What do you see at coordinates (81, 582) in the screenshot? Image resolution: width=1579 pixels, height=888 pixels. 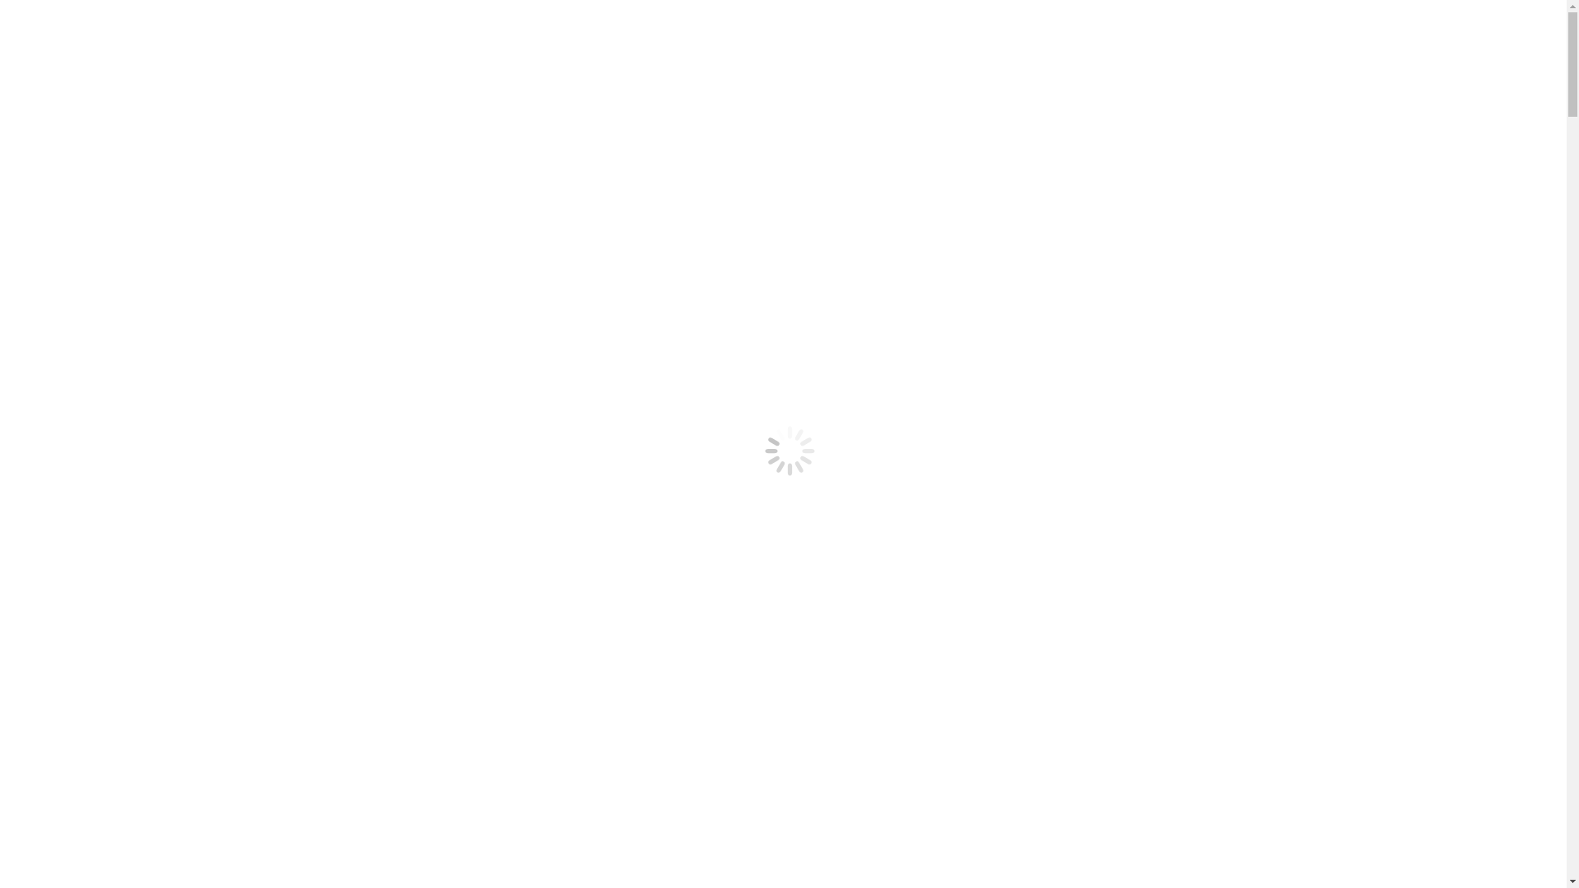 I see `Online Courses` at bounding box center [81, 582].